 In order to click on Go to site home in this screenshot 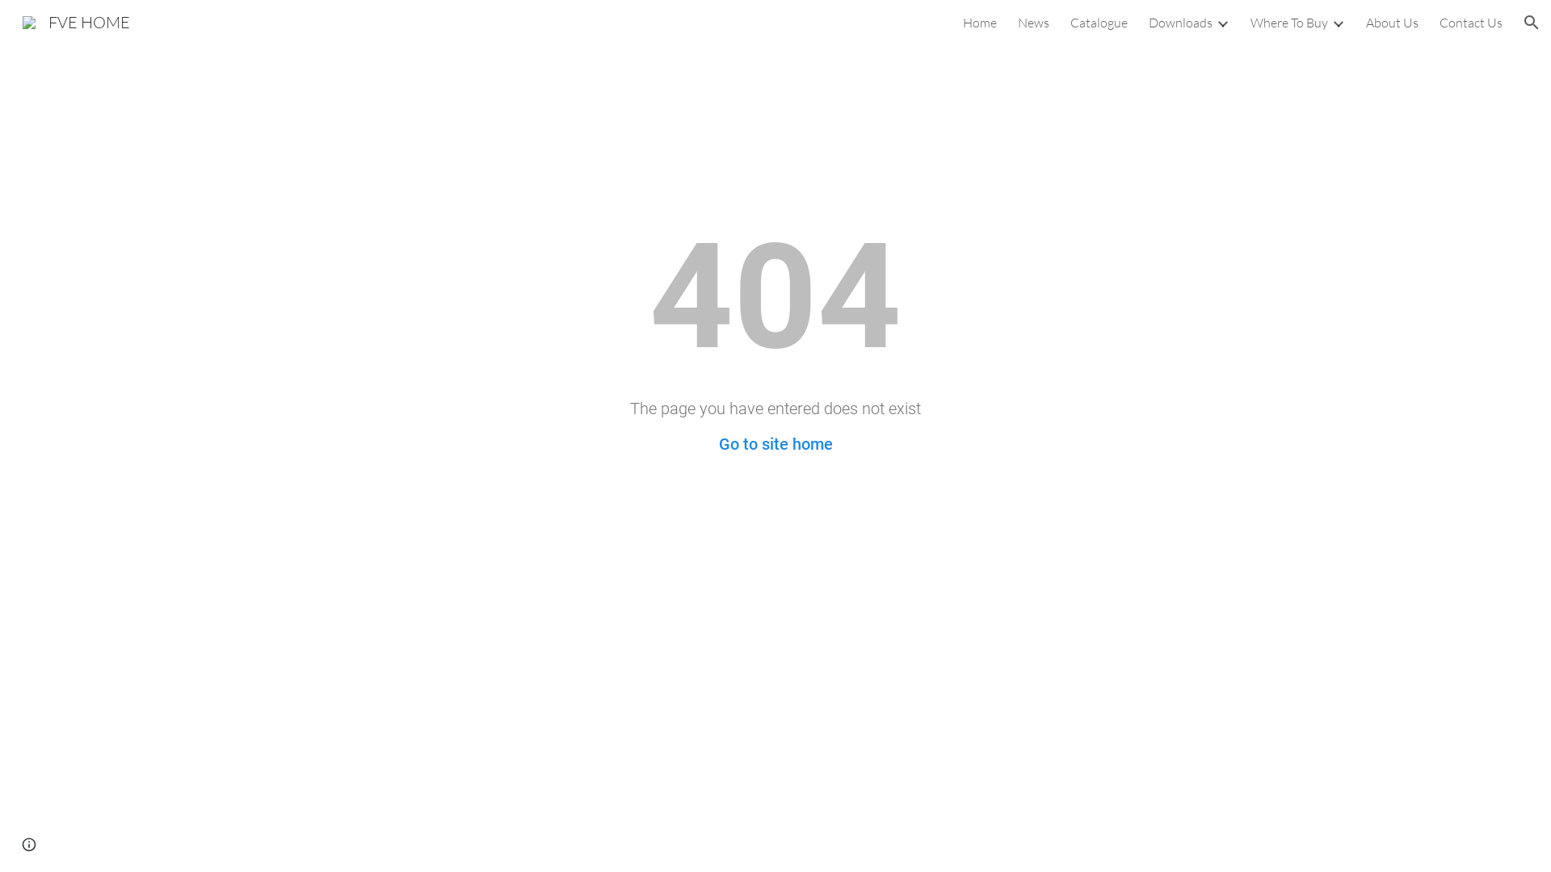, I will do `click(775, 444)`.